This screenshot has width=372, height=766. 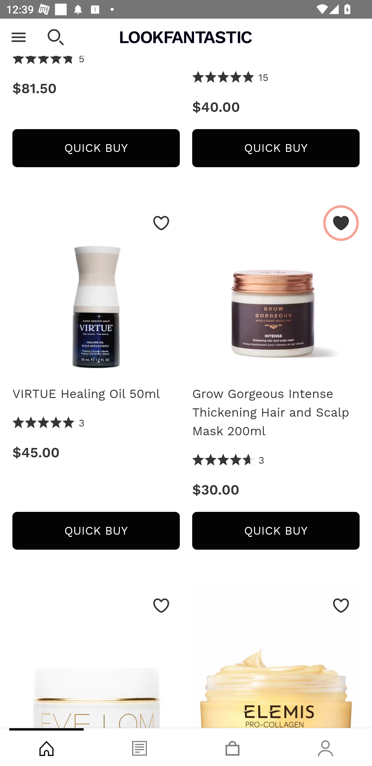 I want to click on Save to Wishlist, so click(x=341, y=606).